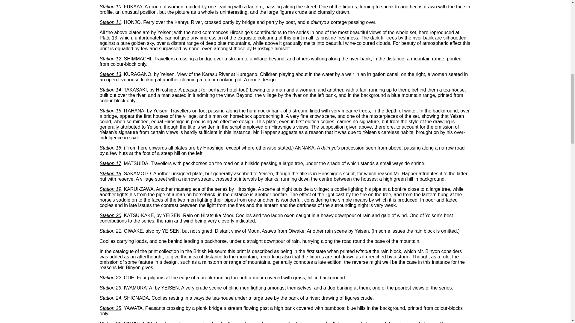  What do you see at coordinates (110, 148) in the screenshot?
I see `Station 16` at bounding box center [110, 148].